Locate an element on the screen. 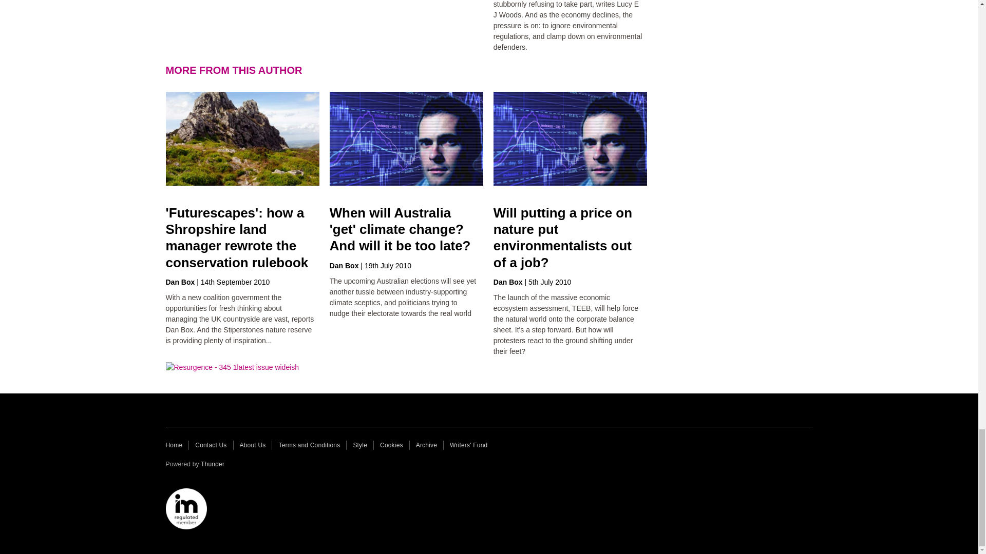 The height and width of the screenshot is (554, 986). Monday, July 19, 2010 - 00:00 is located at coordinates (388, 265).